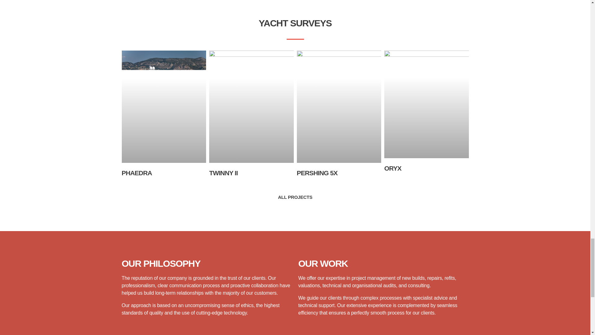  What do you see at coordinates (223, 173) in the screenshot?
I see `TWINNY II` at bounding box center [223, 173].